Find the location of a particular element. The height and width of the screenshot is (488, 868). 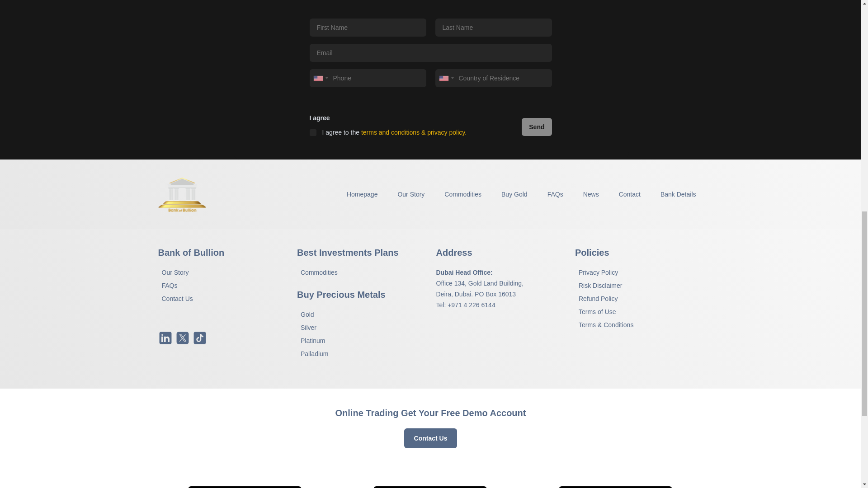

Privacy Policy is located at coordinates (598, 272).